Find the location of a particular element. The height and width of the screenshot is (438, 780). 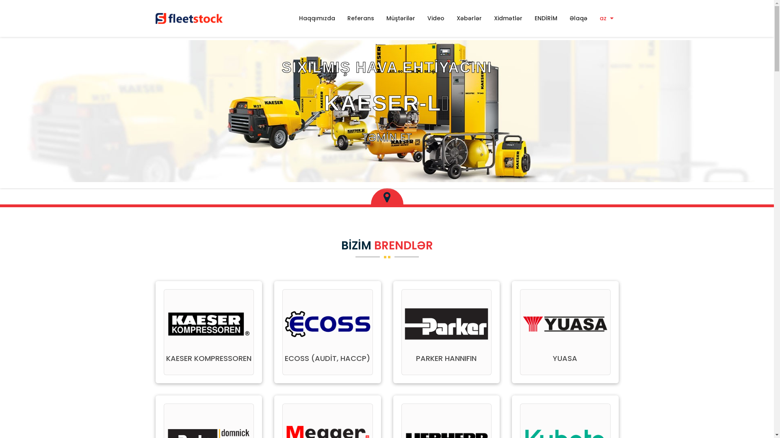

Video is located at coordinates (435, 18).